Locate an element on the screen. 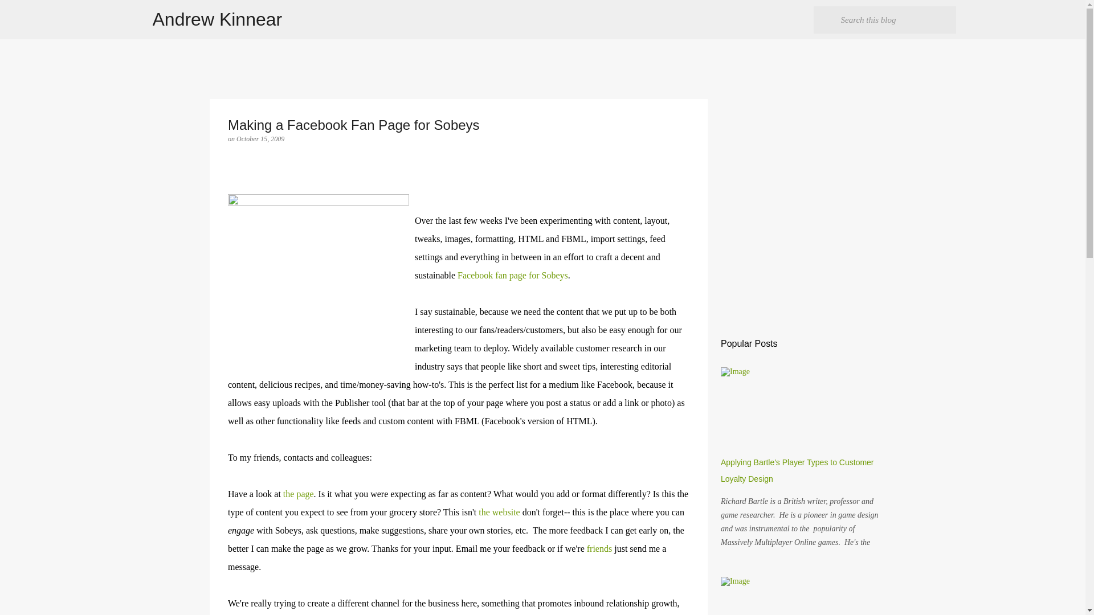 This screenshot has height=615, width=1094. October 15, 2009 is located at coordinates (260, 138).